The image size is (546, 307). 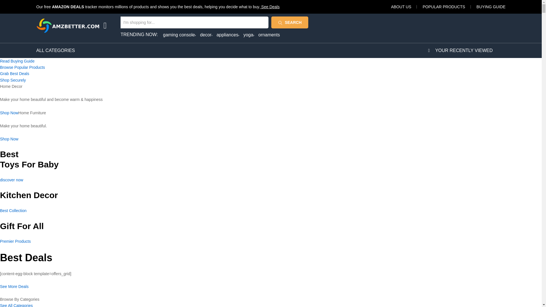 What do you see at coordinates (179, 35) in the screenshot?
I see `gaming console` at bounding box center [179, 35].